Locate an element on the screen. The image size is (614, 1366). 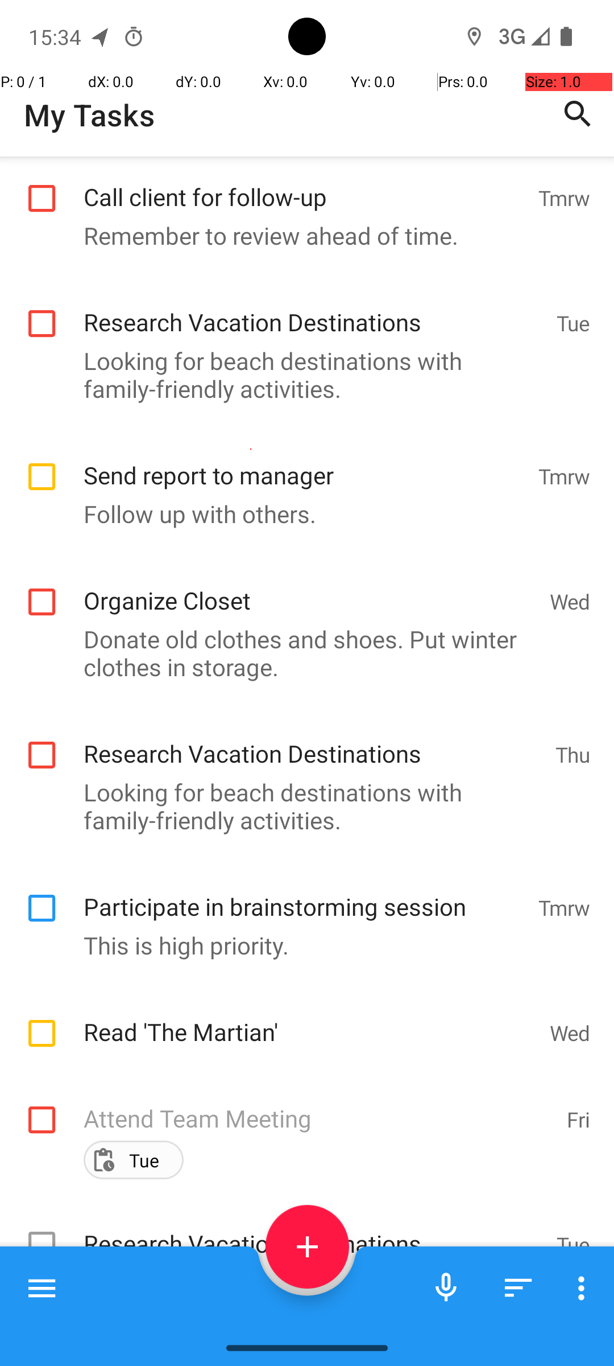
This is high priority. is located at coordinates (301, 945).